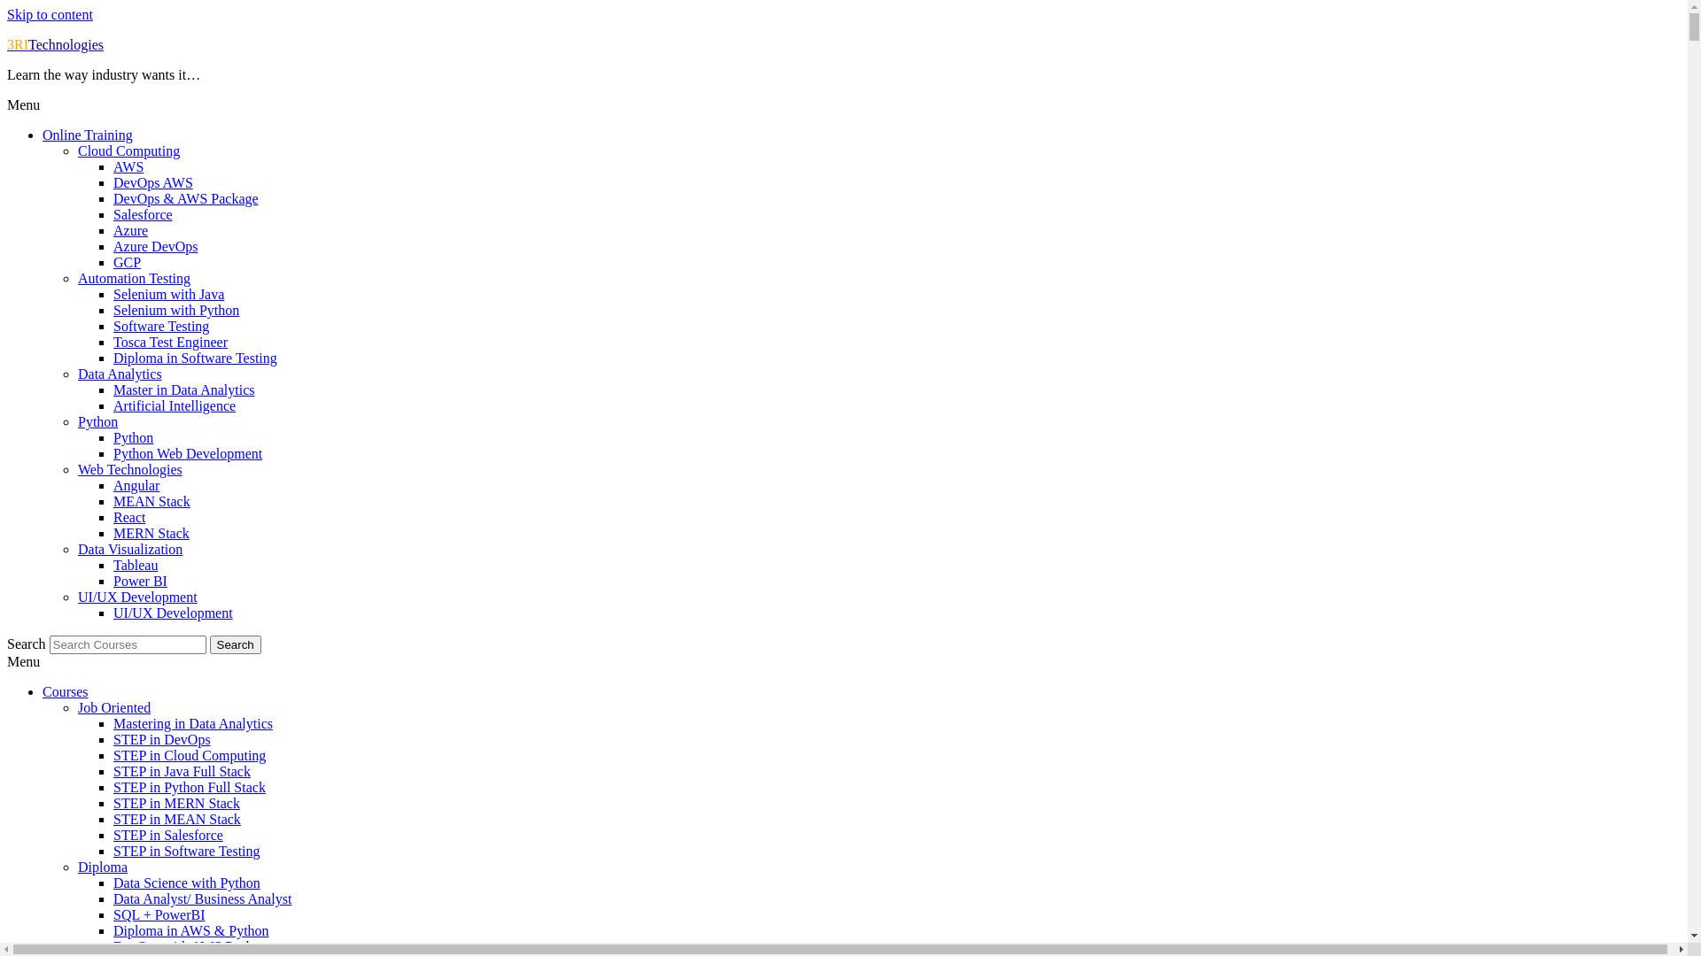 The height and width of the screenshot is (956, 1701). I want to click on Diploma, so click(103, 867).